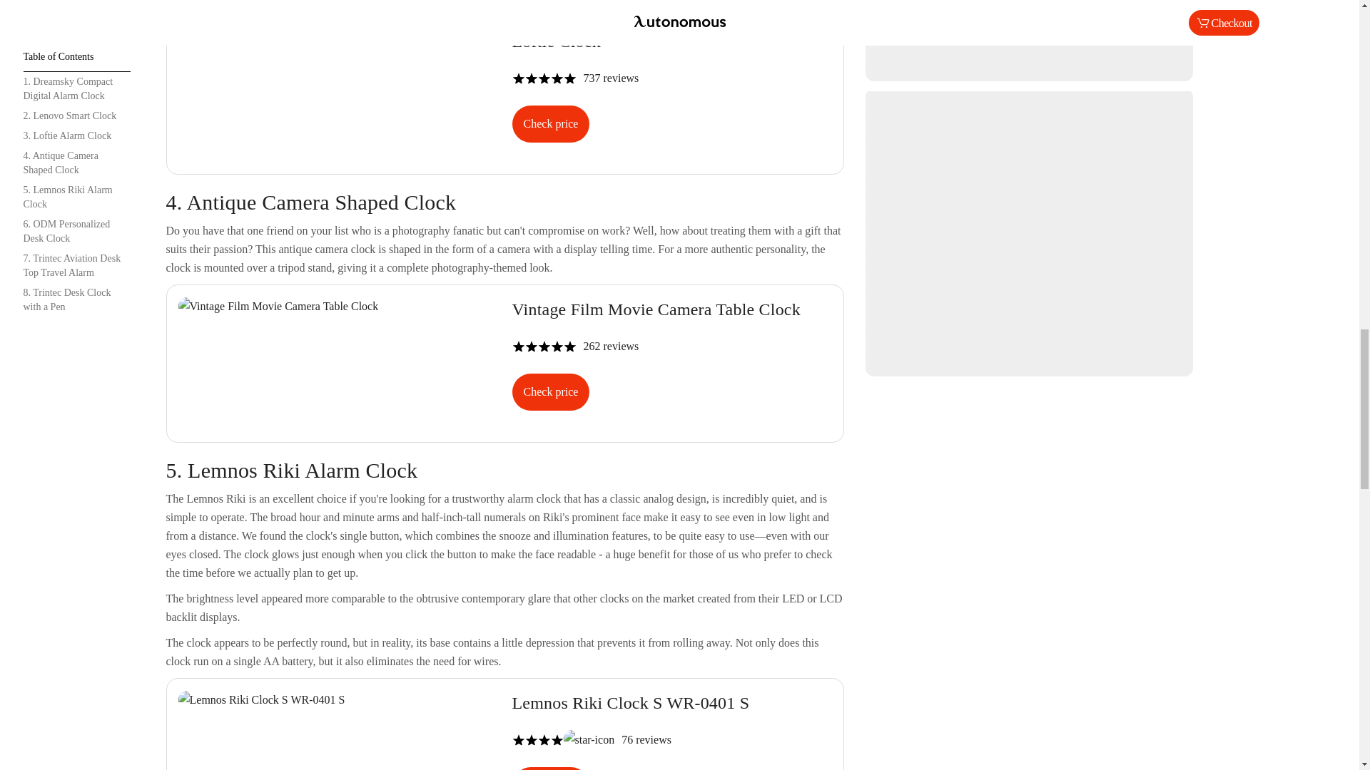 Image resolution: width=1370 pixels, height=770 pixels. I want to click on Check price, so click(504, 93).